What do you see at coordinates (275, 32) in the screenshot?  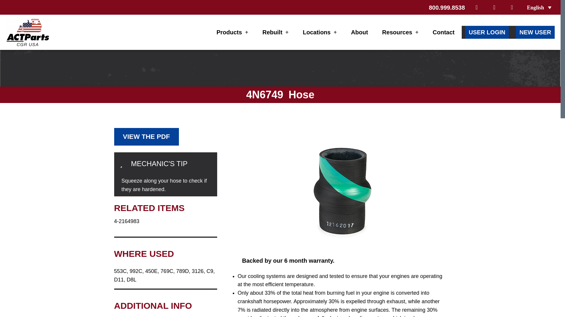 I see `Rebuilt` at bounding box center [275, 32].